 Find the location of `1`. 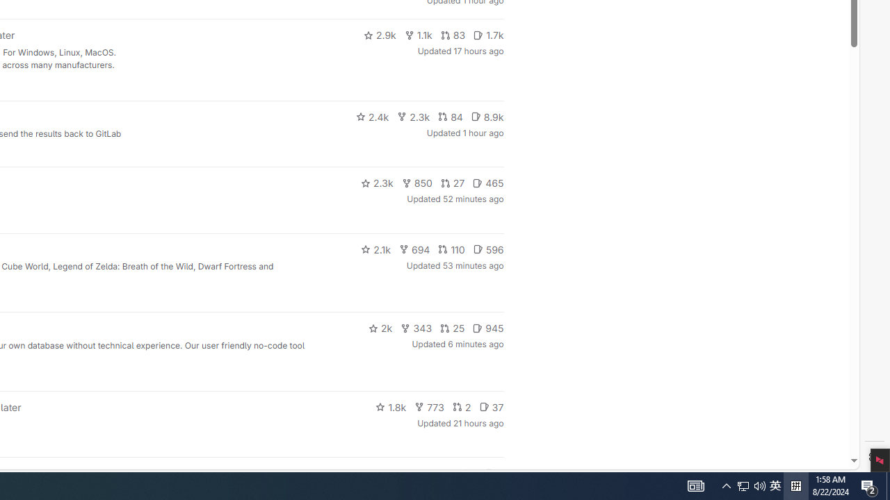

1 is located at coordinates (469, 474).